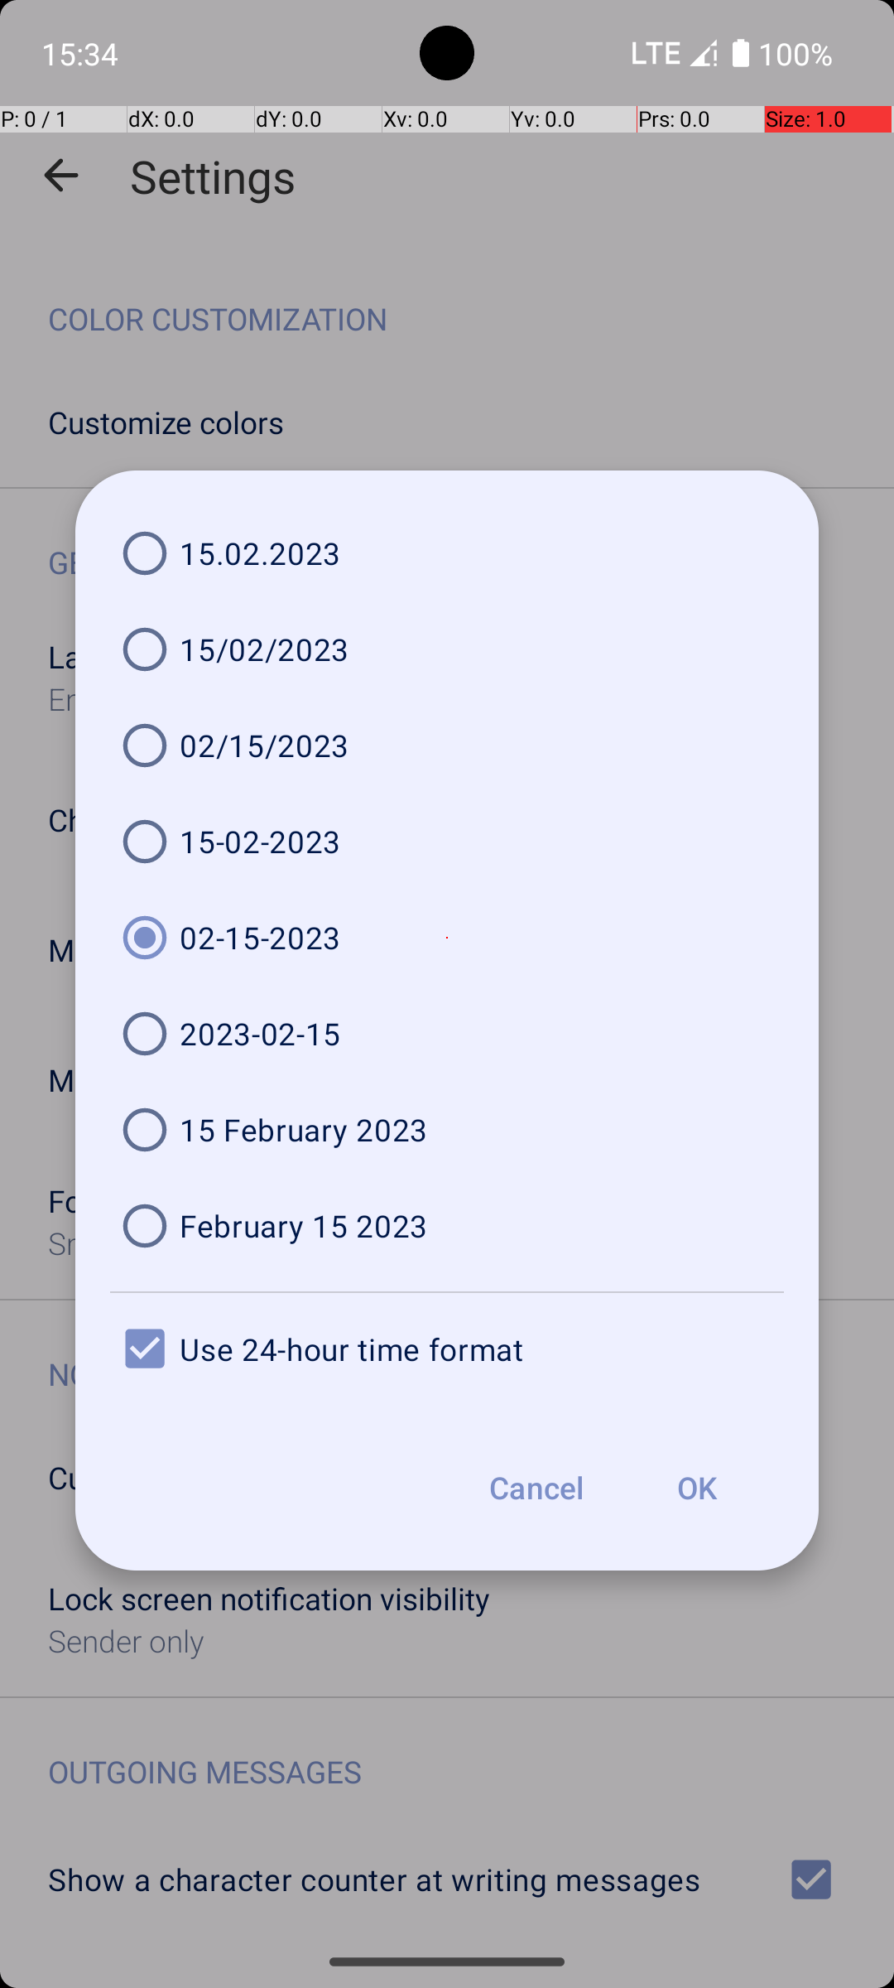  Describe the element at coordinates (447, 842) in the screenshot. I see `15-02-2023` at that location.